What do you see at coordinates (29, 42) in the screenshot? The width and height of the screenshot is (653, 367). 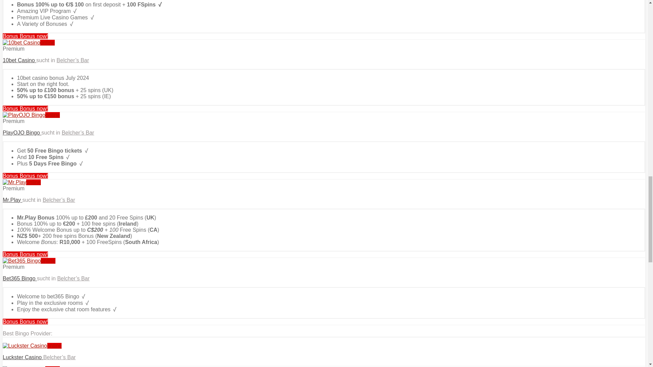 I see `10bet Casino jetzt kennenlernen!` at bounding box center [29, 42].